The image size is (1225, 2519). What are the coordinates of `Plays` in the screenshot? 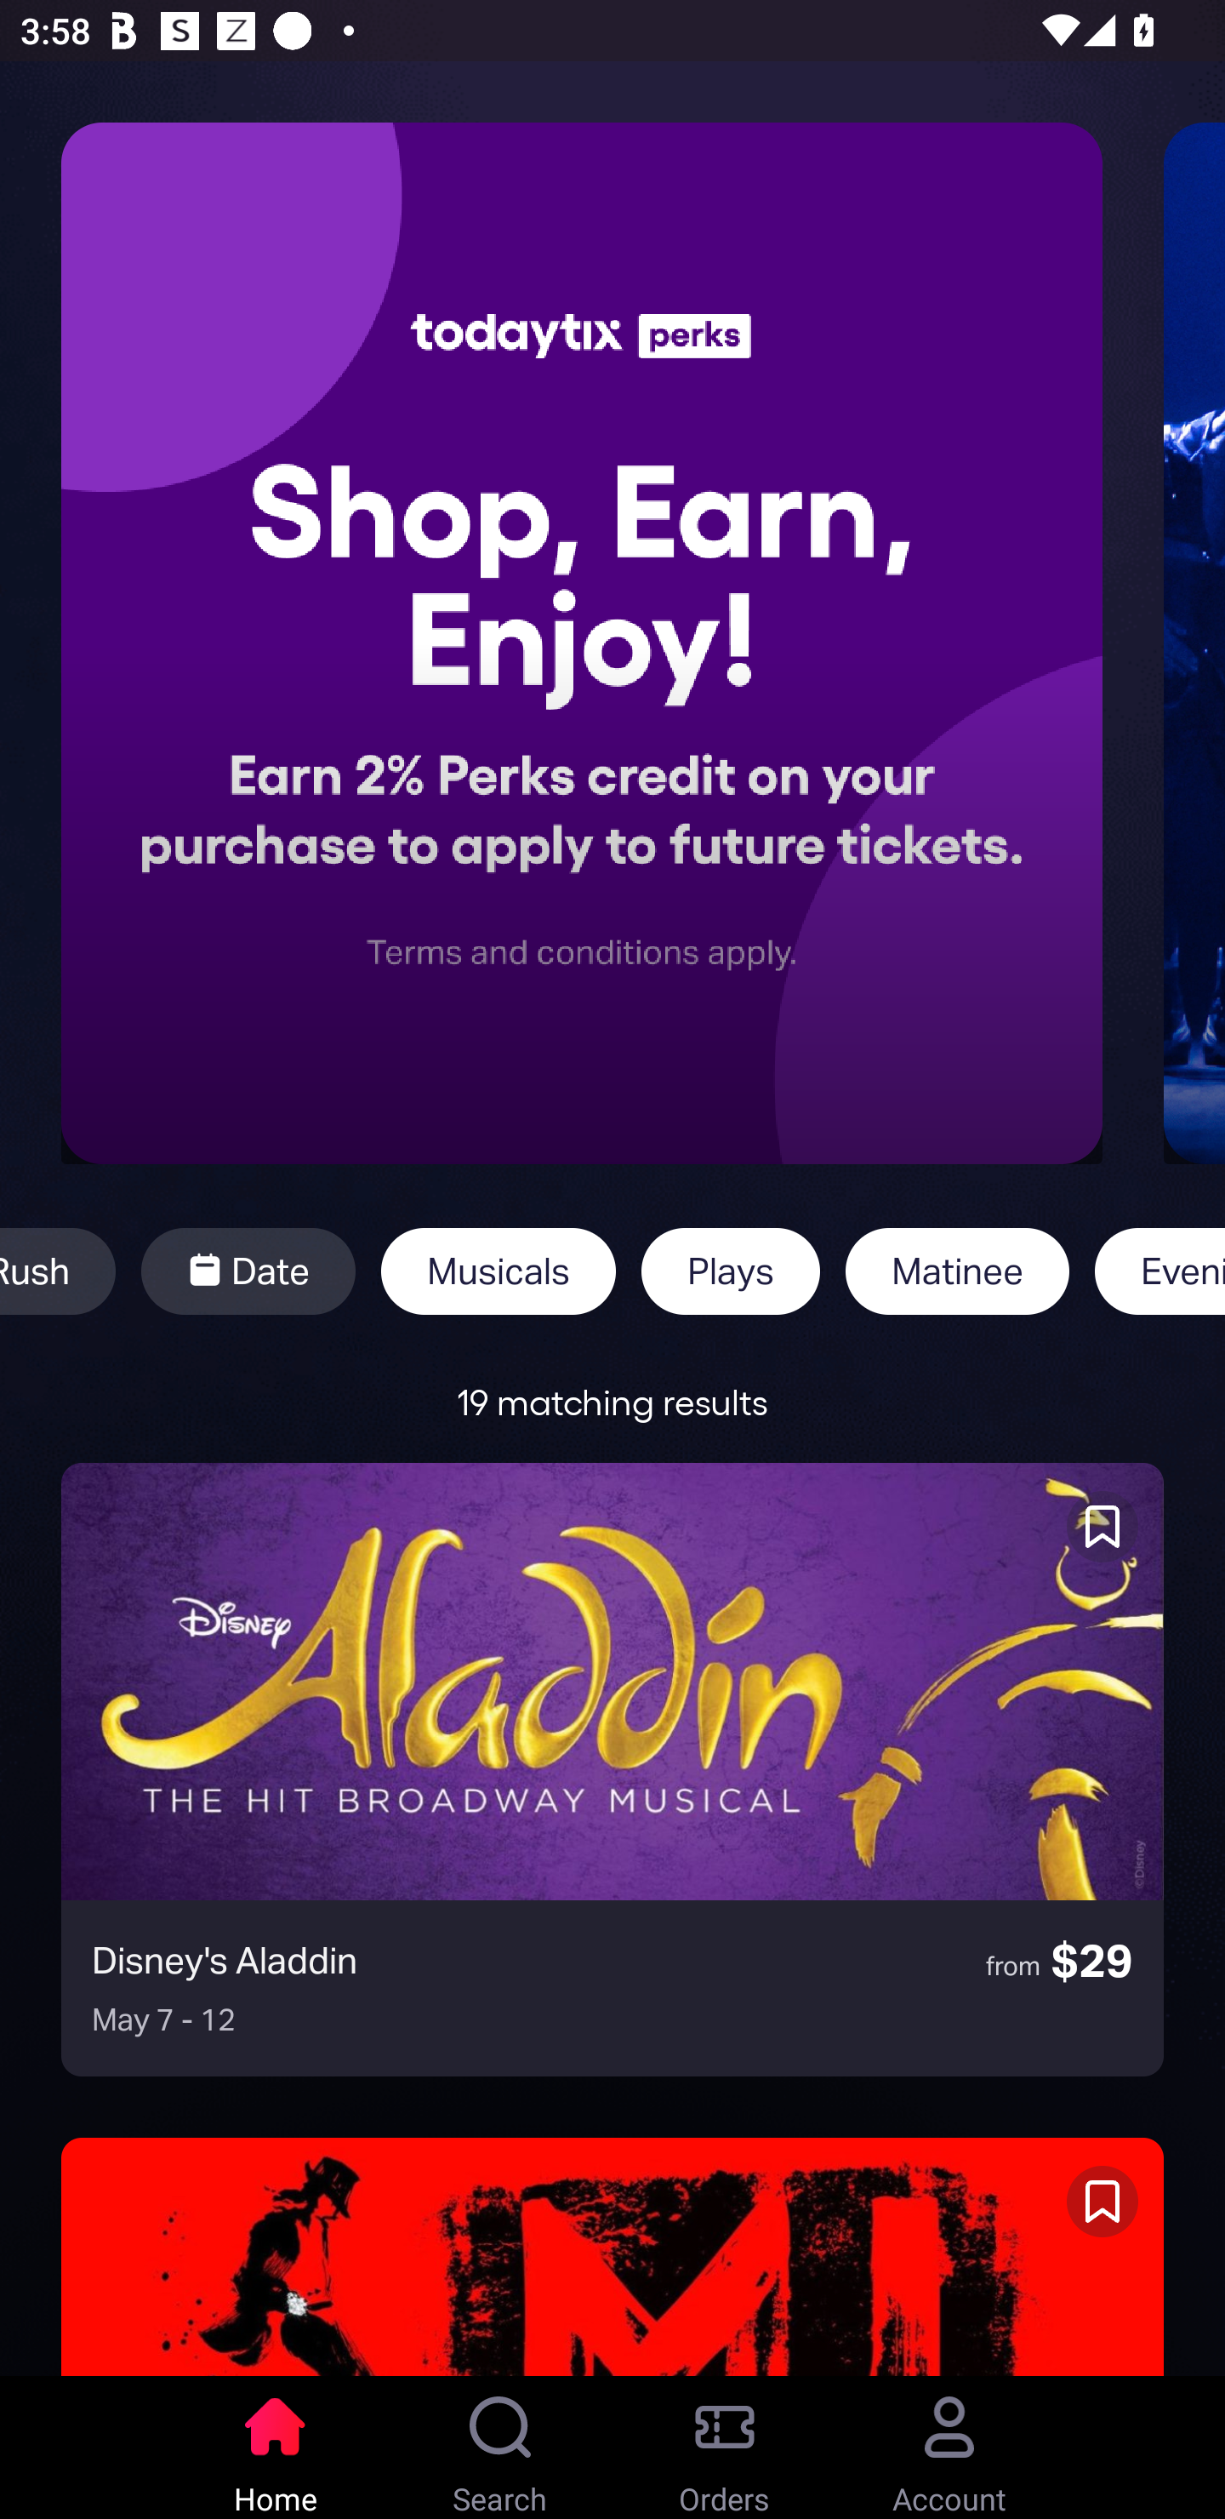 It's located at (730, 1271).